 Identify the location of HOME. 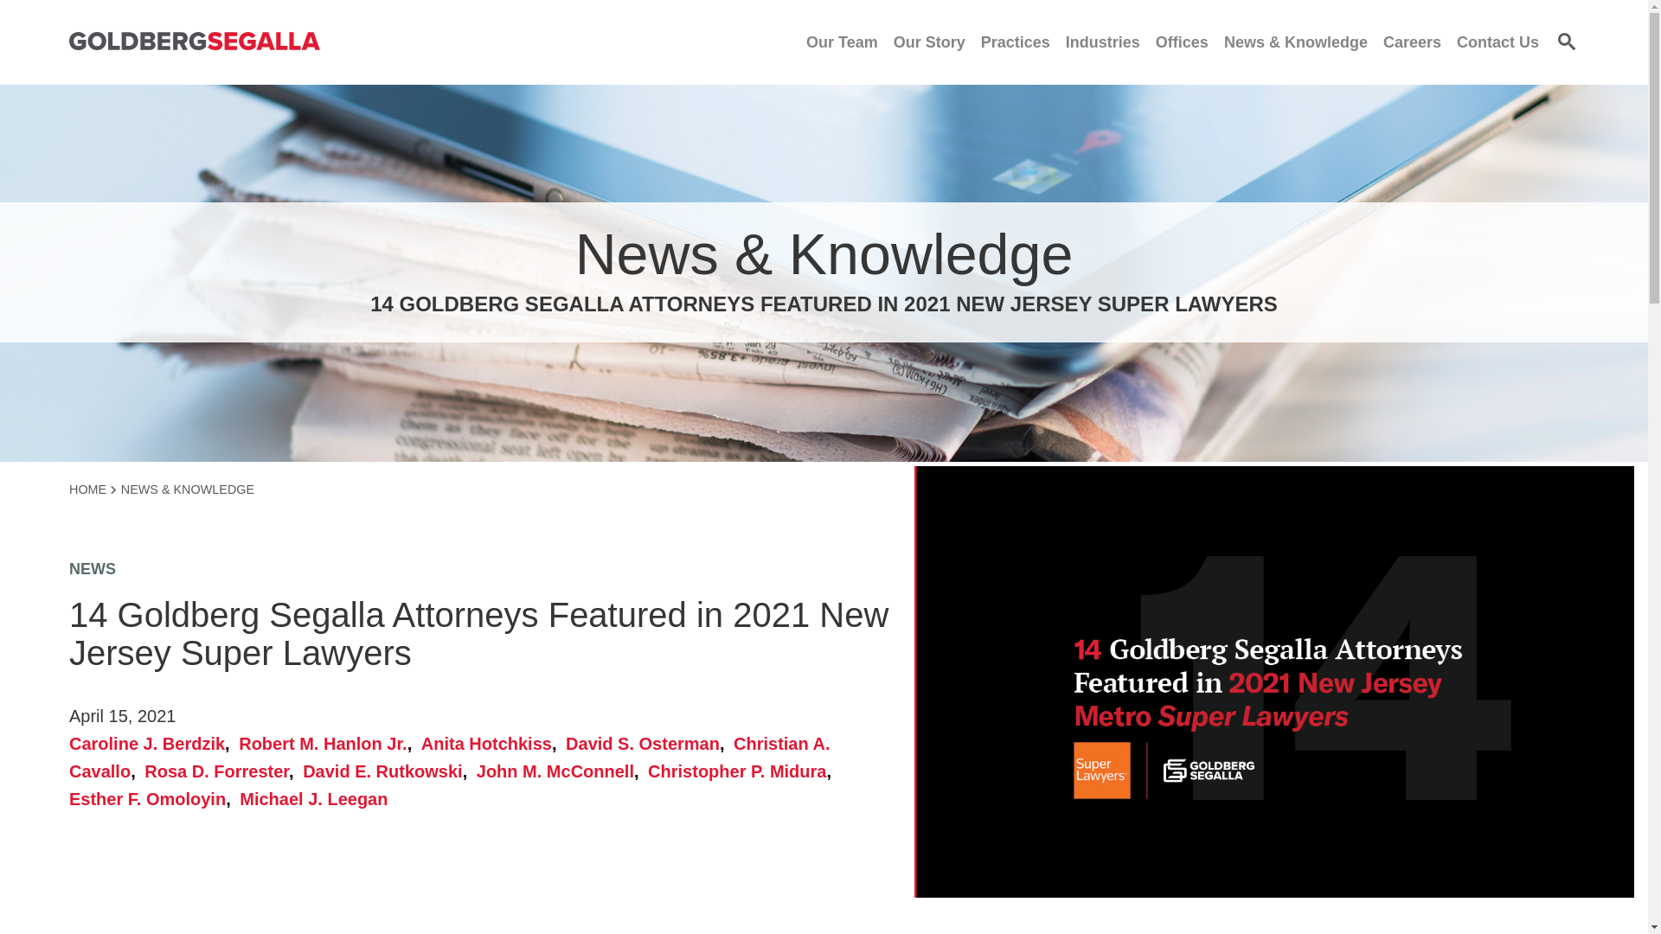
(93, 489).